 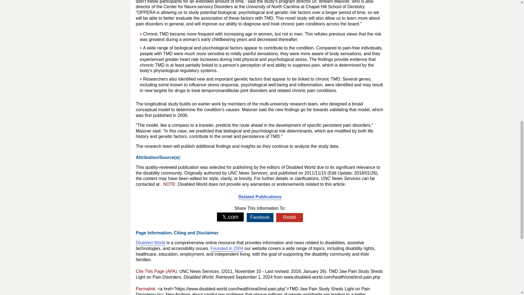 What do you see at coordinates (227, 248) in the screenshot?
I see `Founded in 2004` at bounding box center [227, 248].